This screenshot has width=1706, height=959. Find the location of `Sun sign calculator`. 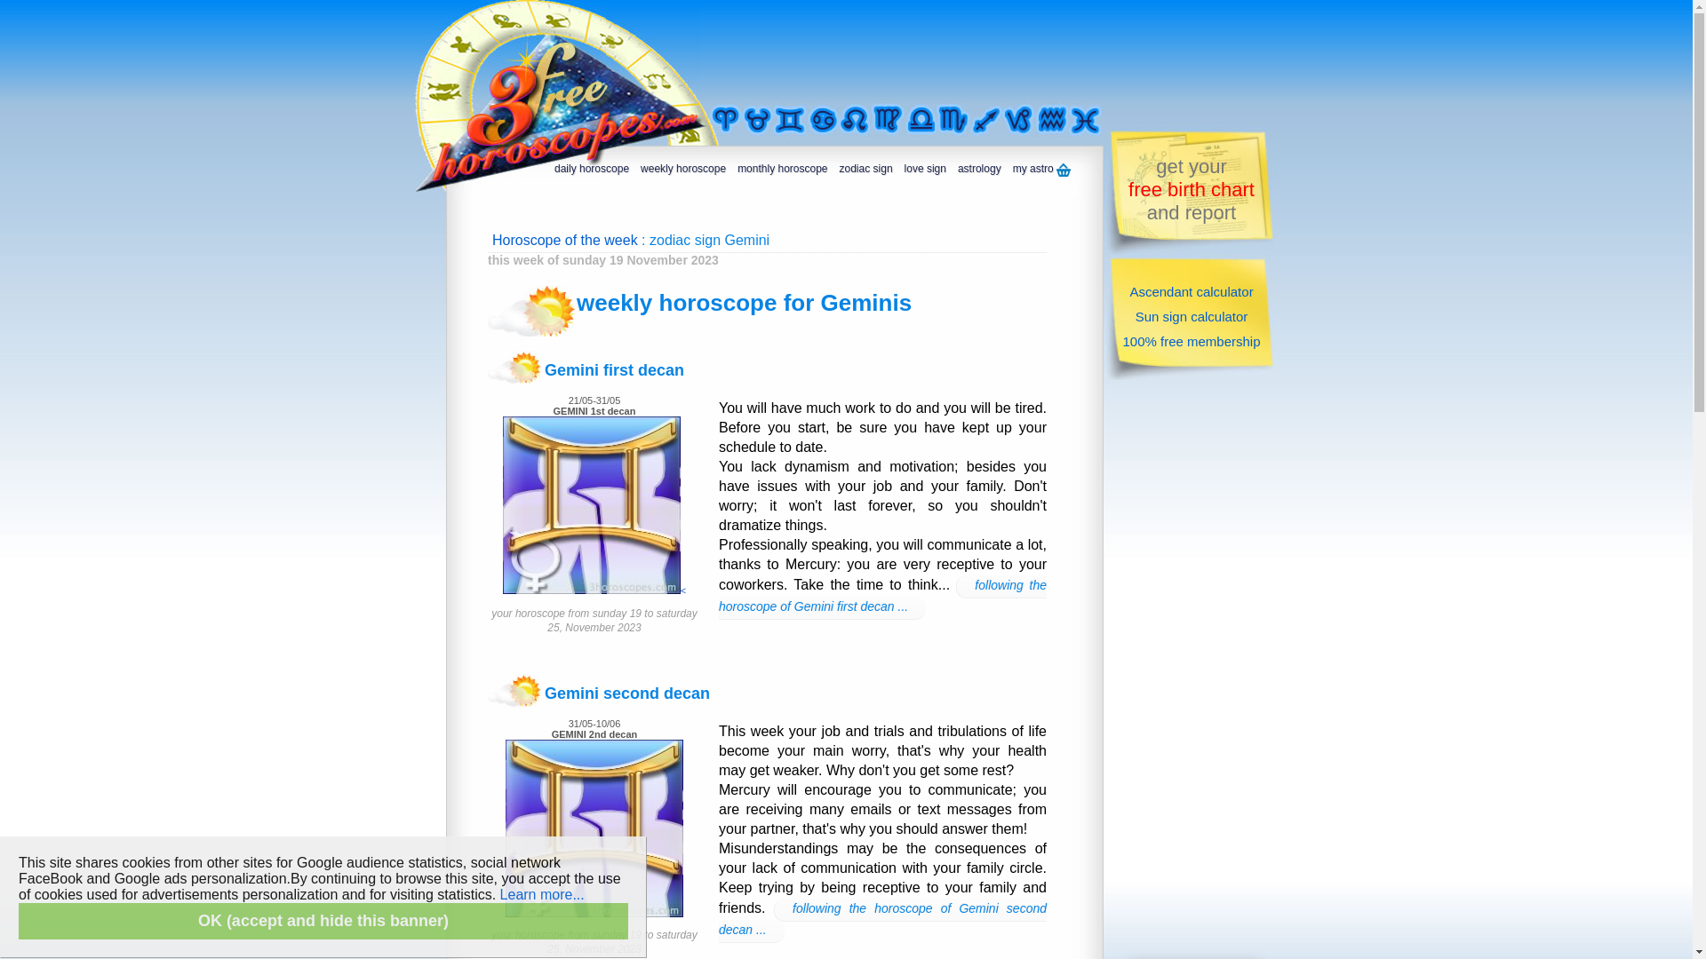

Sun sign calculator is located at coordinates (1192, 316).